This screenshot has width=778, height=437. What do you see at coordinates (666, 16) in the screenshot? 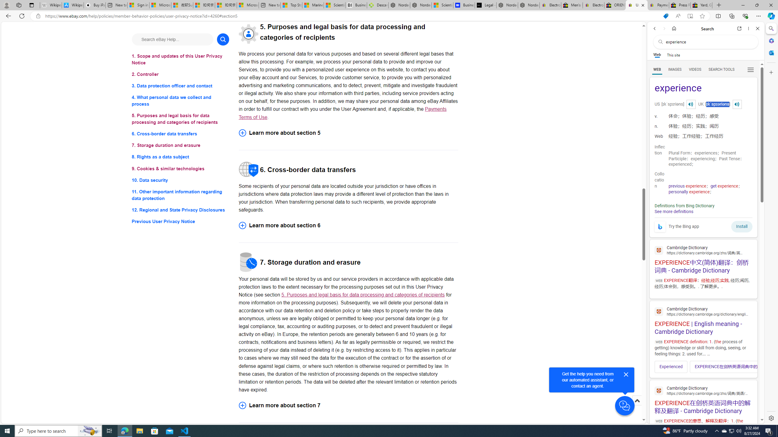
I see `This site has coupons! Shopping in Microsoft Edge` at bounding box center [666, 16].